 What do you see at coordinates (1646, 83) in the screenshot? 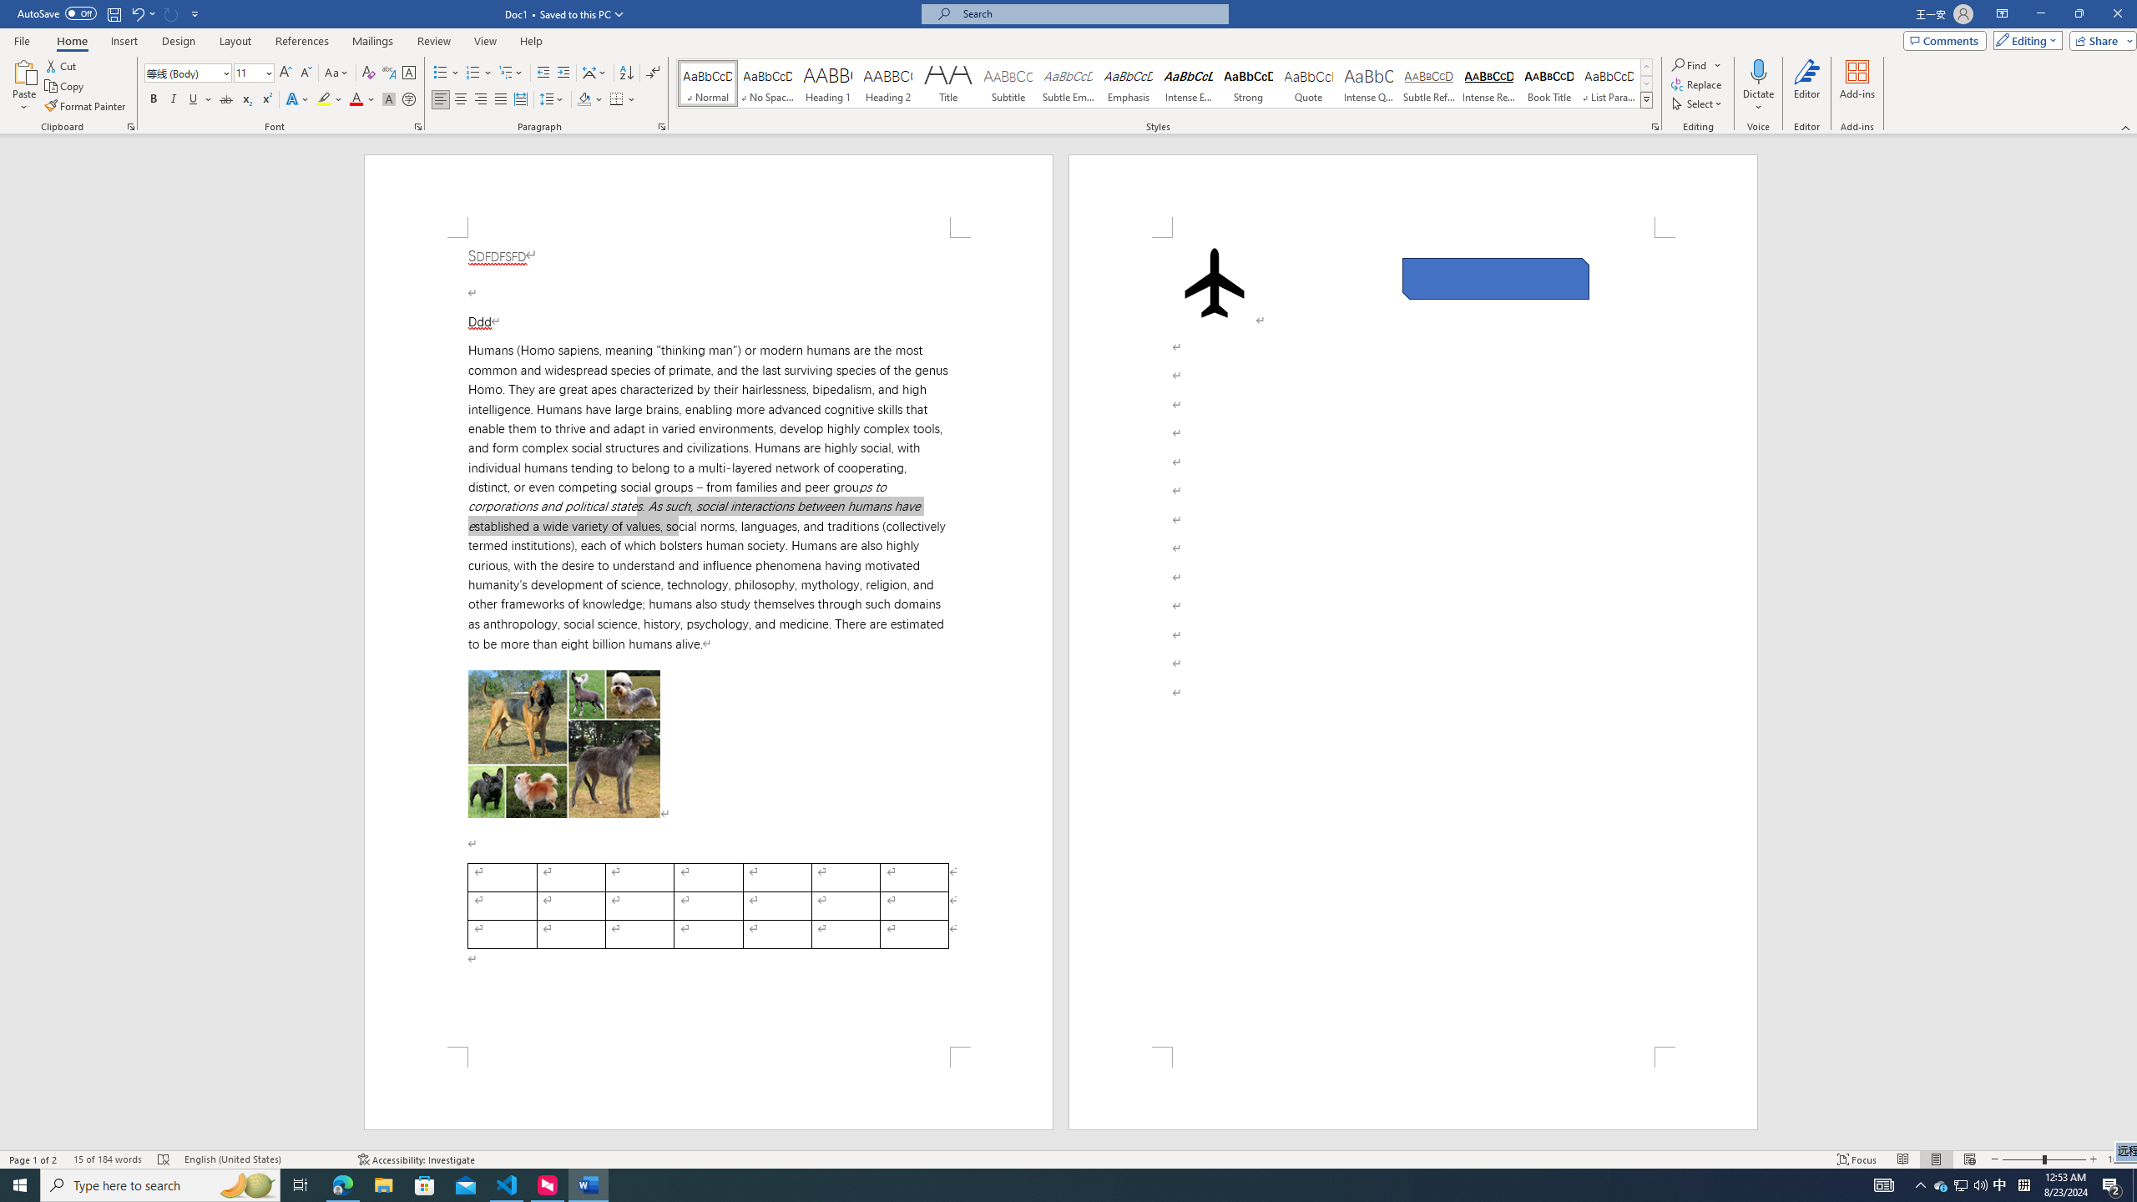
I see `Row Down` at bounding box center [1646, 83].